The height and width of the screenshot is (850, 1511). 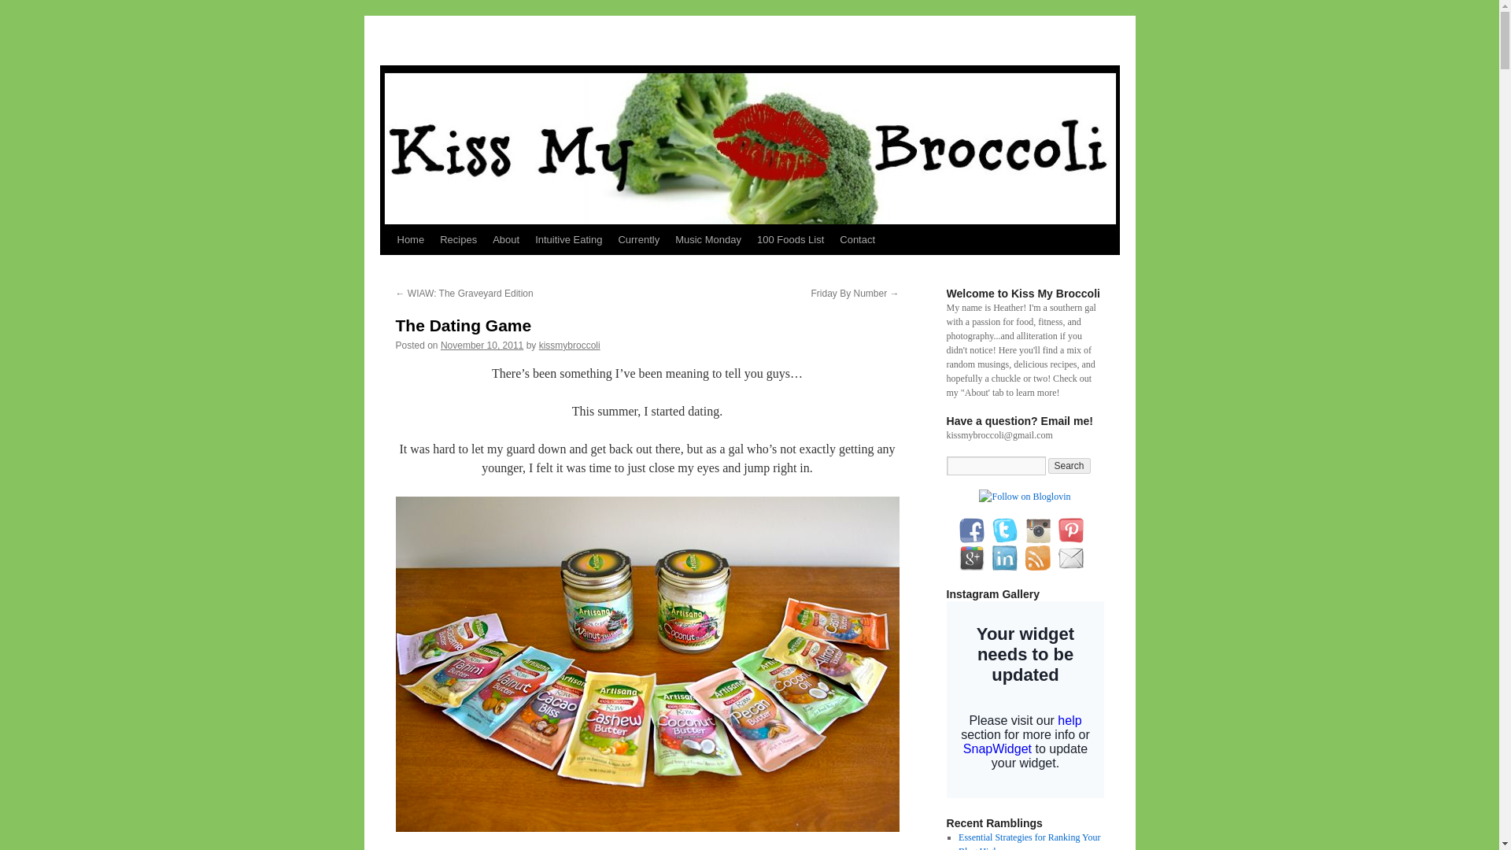 I want to click on Follow Kiss My Broccoli on Bloglovin, so click(x=1025, y=497).